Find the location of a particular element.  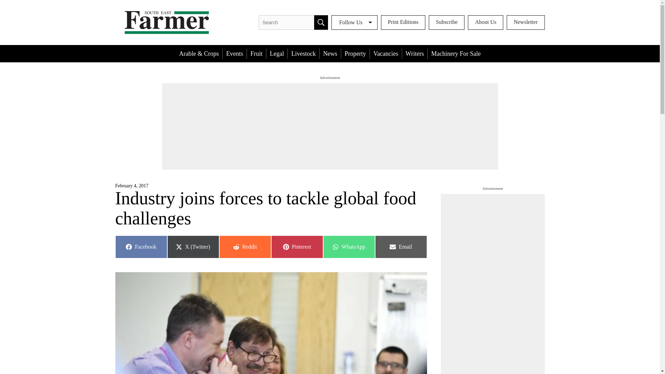

Writers is located at coordinates (415, 53).